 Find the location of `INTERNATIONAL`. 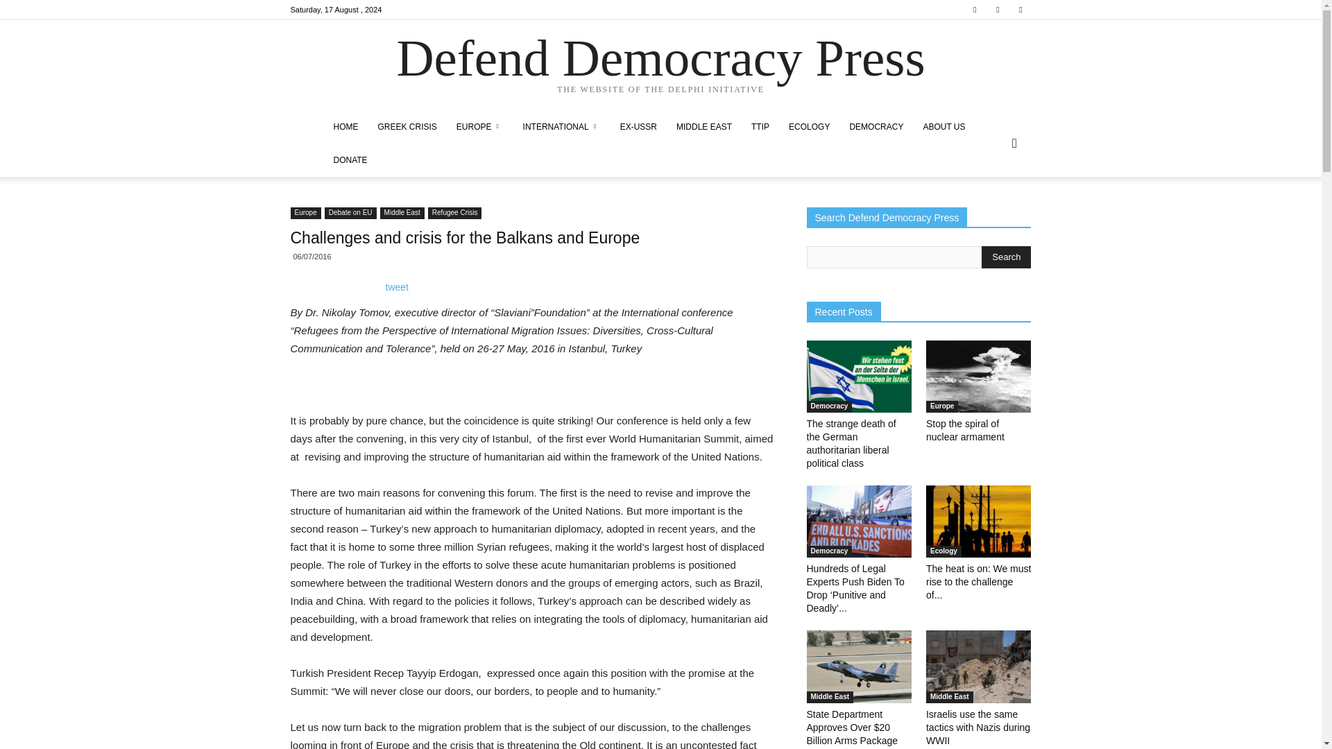

INTERNATIONAL is located at coordinates (561, 126).